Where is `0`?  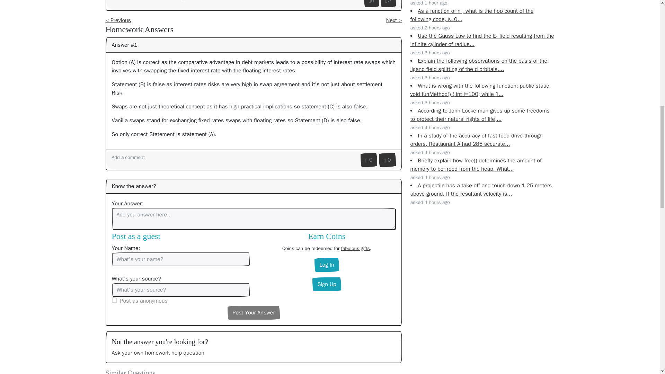
0 is located at coordinates (387, 160).